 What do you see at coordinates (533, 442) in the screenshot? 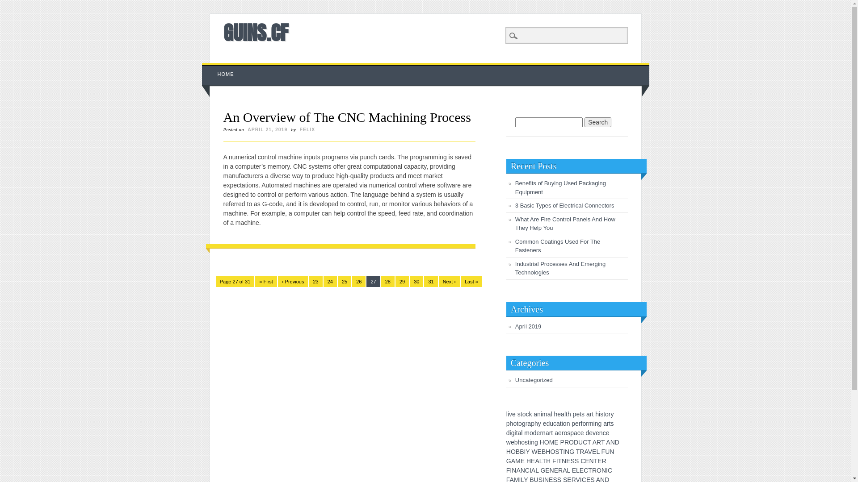
I see `n` at bounding box center [533, 442].